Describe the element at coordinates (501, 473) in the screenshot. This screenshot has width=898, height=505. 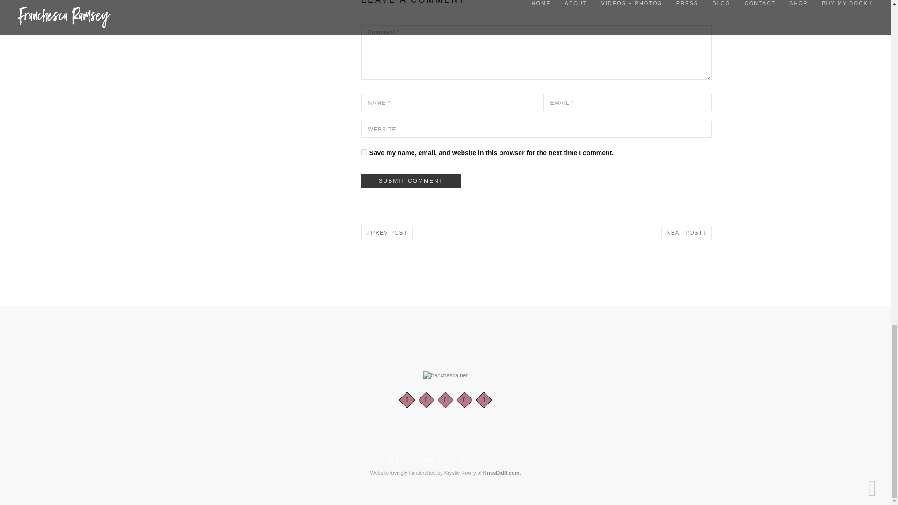
I see `KrissDidIt.com.` at that location.